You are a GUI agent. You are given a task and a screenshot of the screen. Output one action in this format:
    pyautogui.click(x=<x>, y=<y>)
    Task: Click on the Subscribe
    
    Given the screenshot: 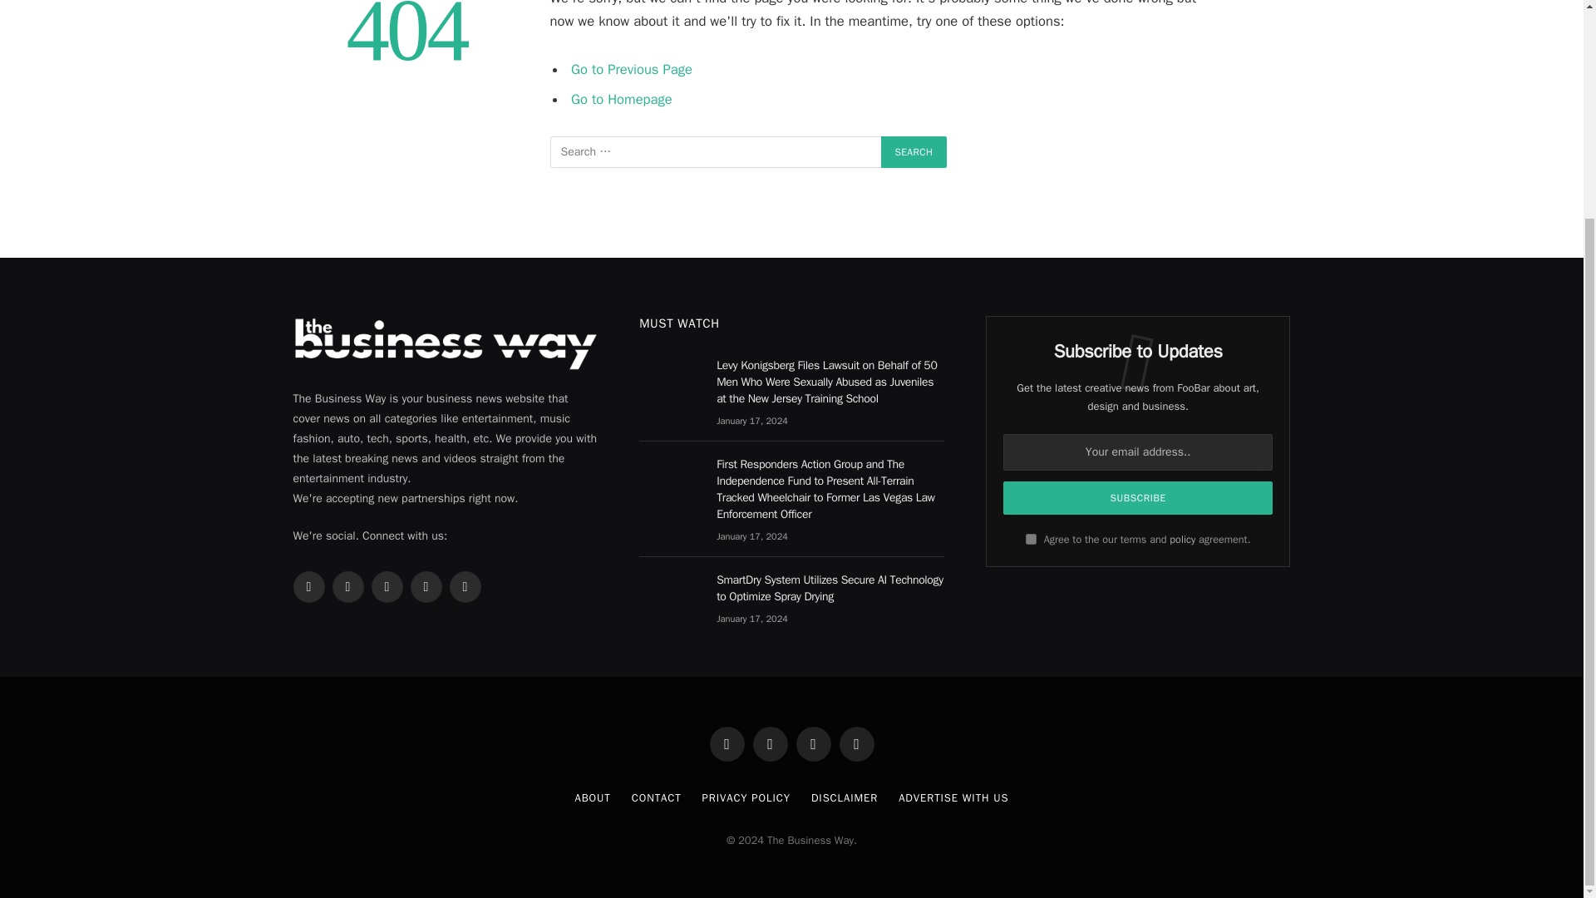 What is the action you would take?
    pyautogui.click(x=1139, y=497)
    